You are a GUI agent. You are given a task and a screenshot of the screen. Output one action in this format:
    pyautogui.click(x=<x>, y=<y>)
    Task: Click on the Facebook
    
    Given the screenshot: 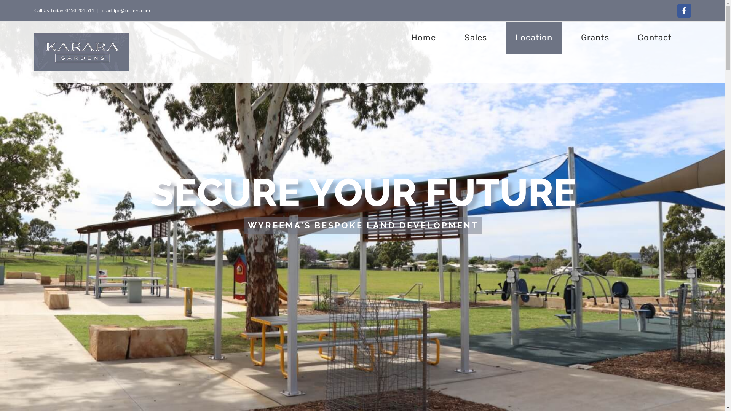 What is the action you would take?
    pyautogui.click(x=684, y=11)
    